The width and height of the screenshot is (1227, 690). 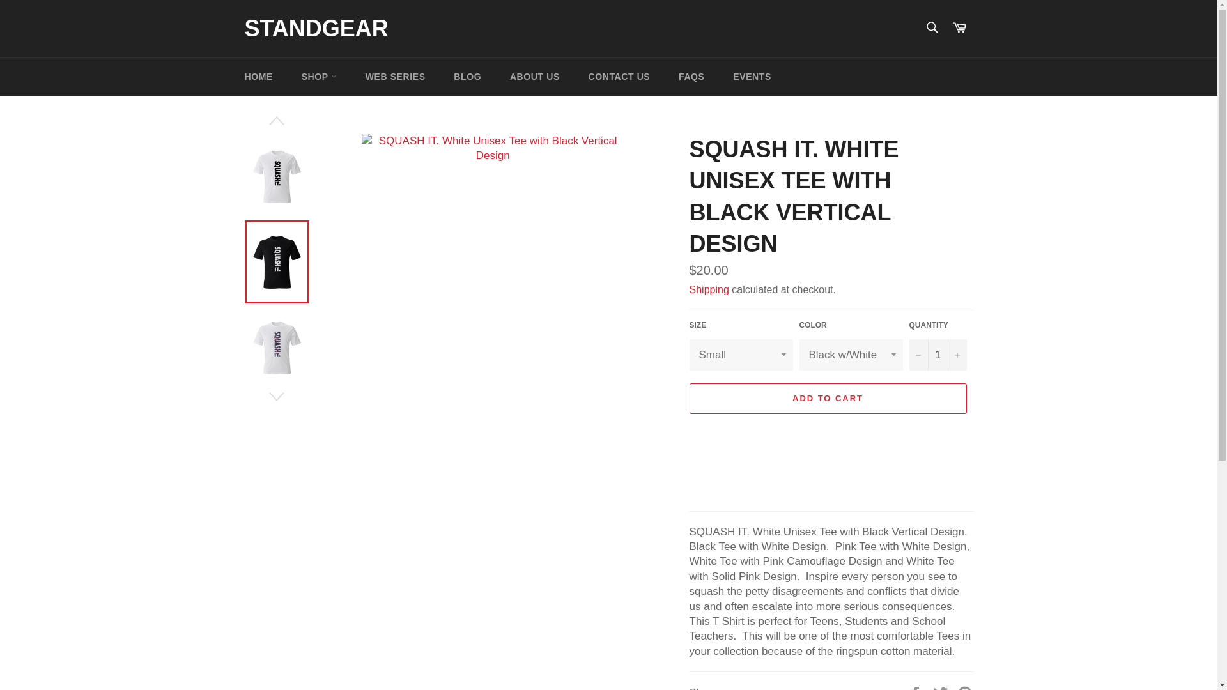 What do you see at coordinates (942, 687) in the screenshot?
I see `Tweet on Twitter` at bounding box center [942, 687].